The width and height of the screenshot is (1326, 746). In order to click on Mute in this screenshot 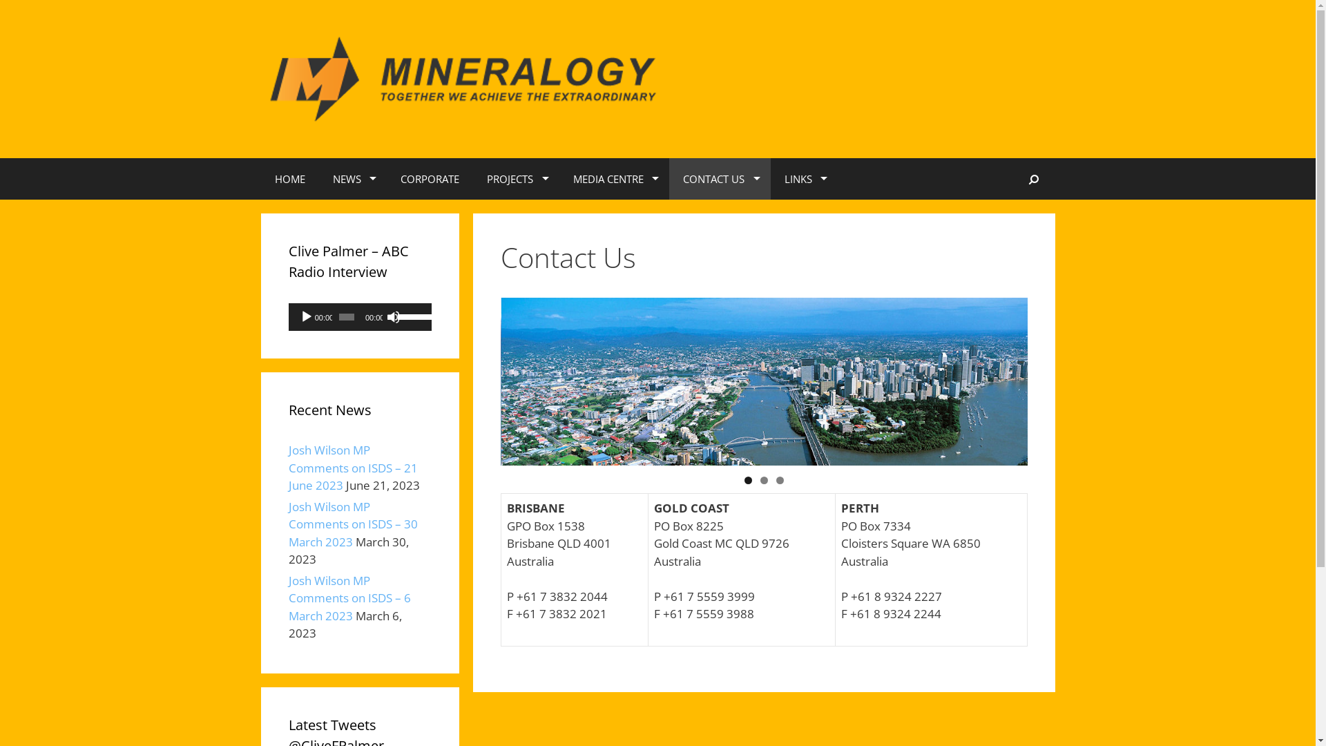, I will do `click(394, 317)`.